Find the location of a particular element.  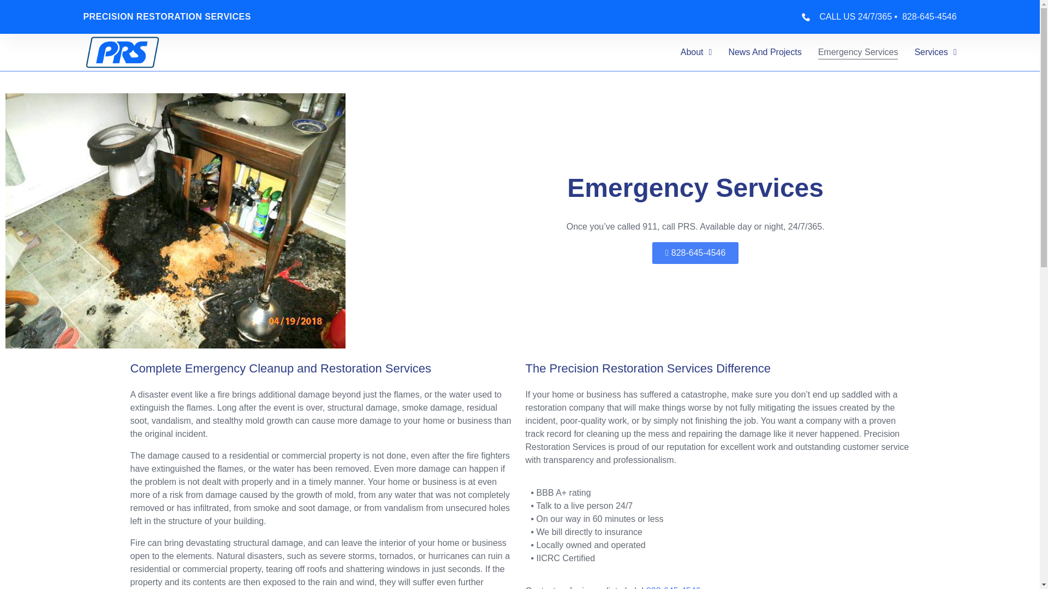

828-645-4546 is located at coordinates (674, 587).